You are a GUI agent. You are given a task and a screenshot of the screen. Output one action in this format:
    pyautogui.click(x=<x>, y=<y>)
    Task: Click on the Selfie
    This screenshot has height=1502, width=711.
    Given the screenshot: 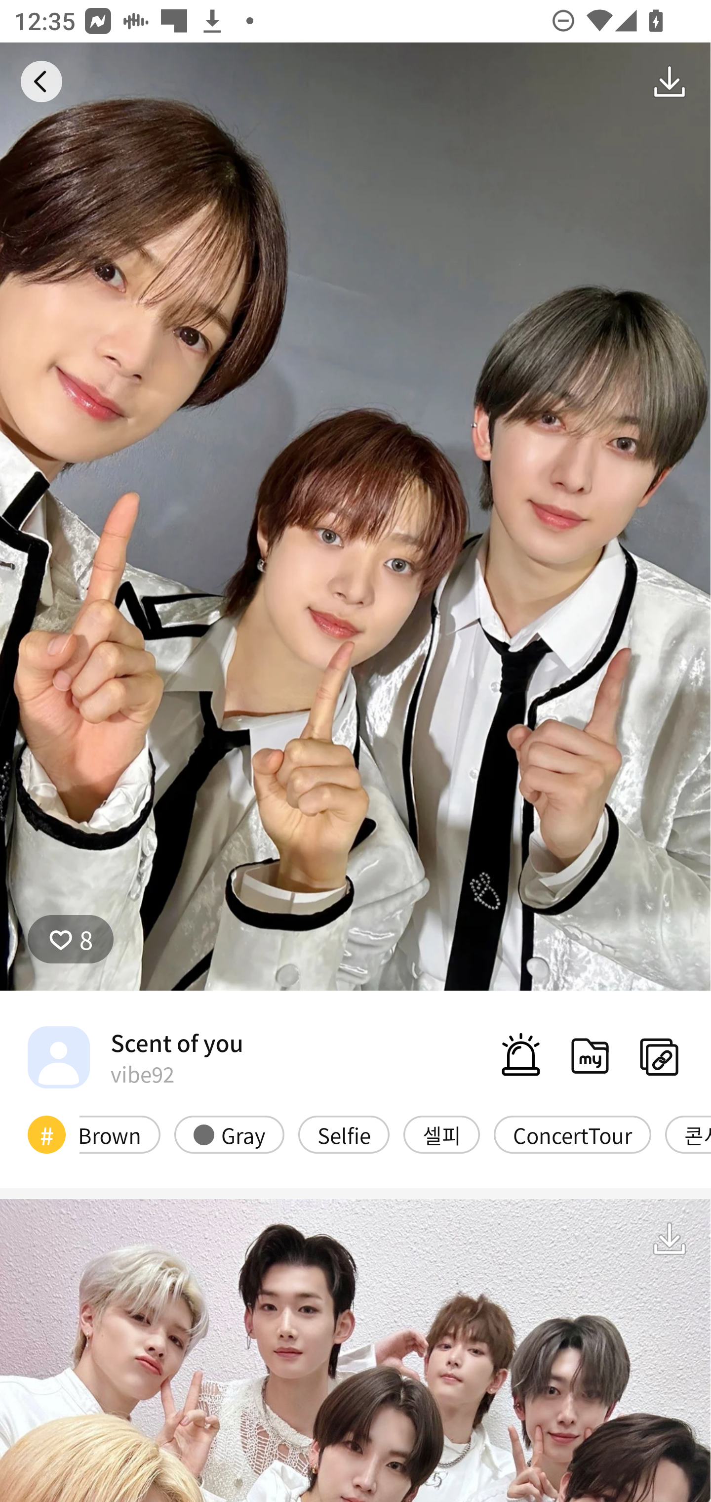 What is the action you would take?
    pyautogui.click(x=344, y=1134)
    